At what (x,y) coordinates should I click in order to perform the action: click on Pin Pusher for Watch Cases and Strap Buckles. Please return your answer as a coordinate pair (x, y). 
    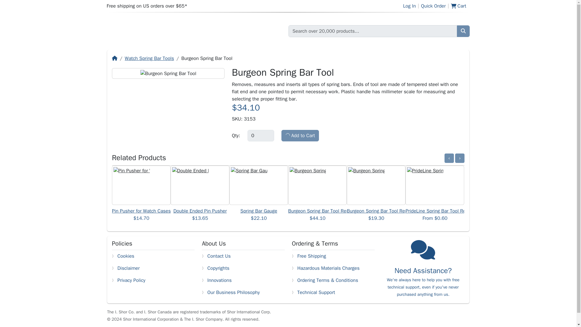
    Looking at the image, I should click on (161, 211).